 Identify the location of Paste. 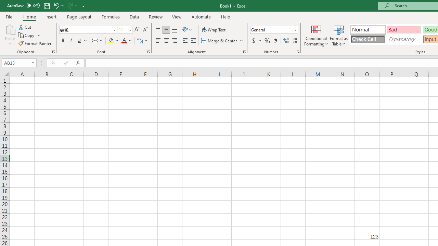
(10, 35).